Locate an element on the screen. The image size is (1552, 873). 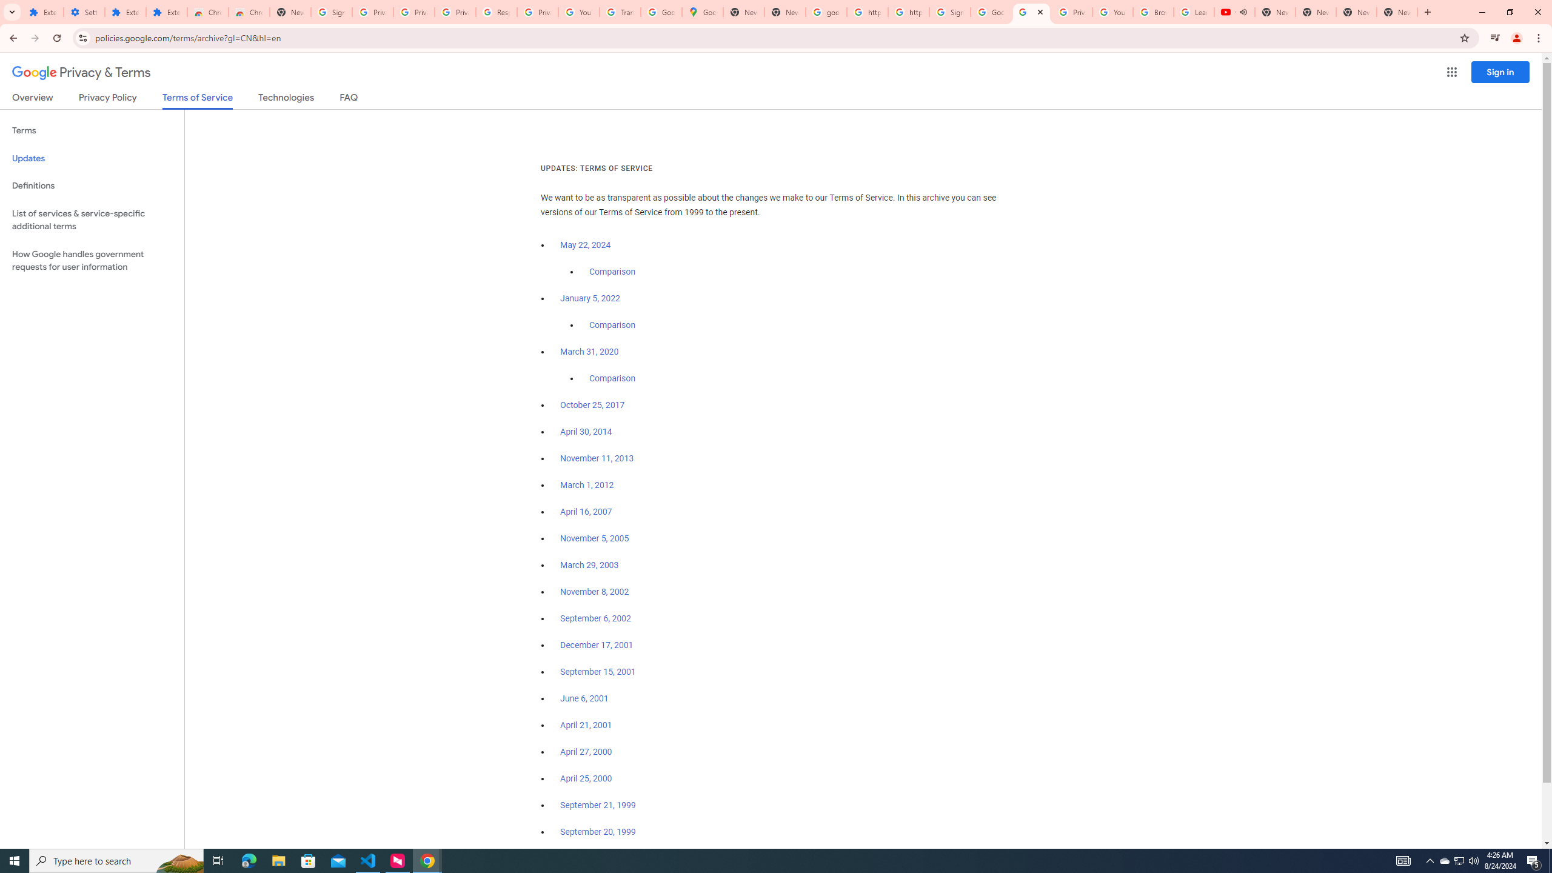
May 22, 2024 is located at coordinates (586, 246).